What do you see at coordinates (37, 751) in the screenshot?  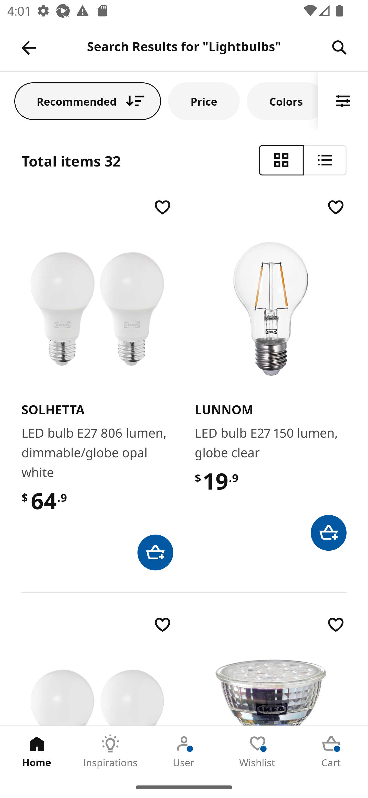 I see `Home
Tab 1 of 5` at bounding box center [37, 751].